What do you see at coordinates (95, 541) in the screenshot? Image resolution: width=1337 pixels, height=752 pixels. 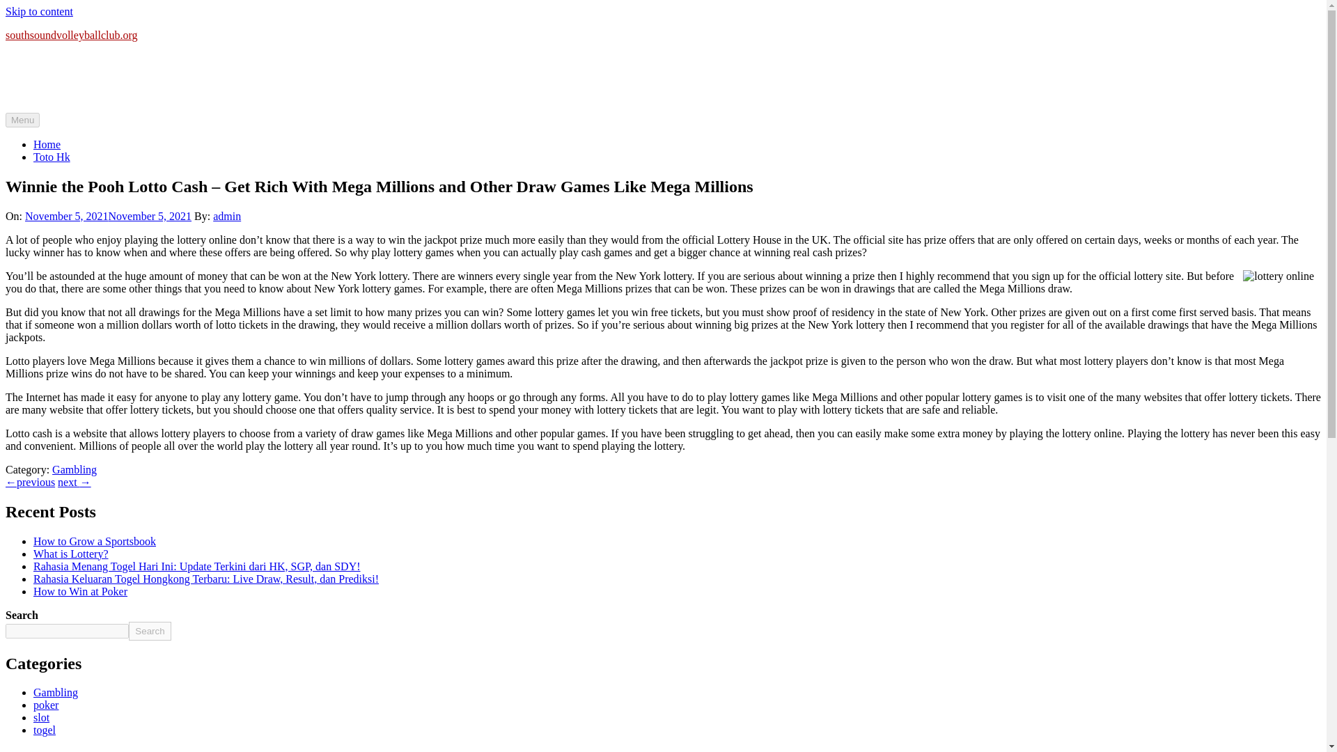 I see `How to Grow a Sportsbook` at bounding box center [95, 541].